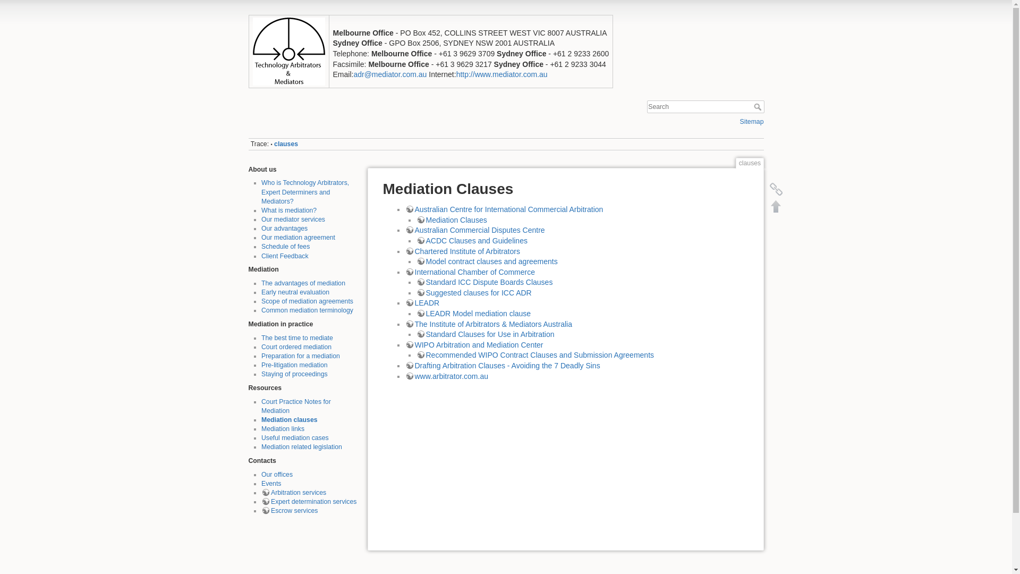 The height and width of the screenshot is (574, 1020). What do you see at coordinates (776, 189) in the screenshot?
I see `Backlinks` at bounding box center [776, 189].